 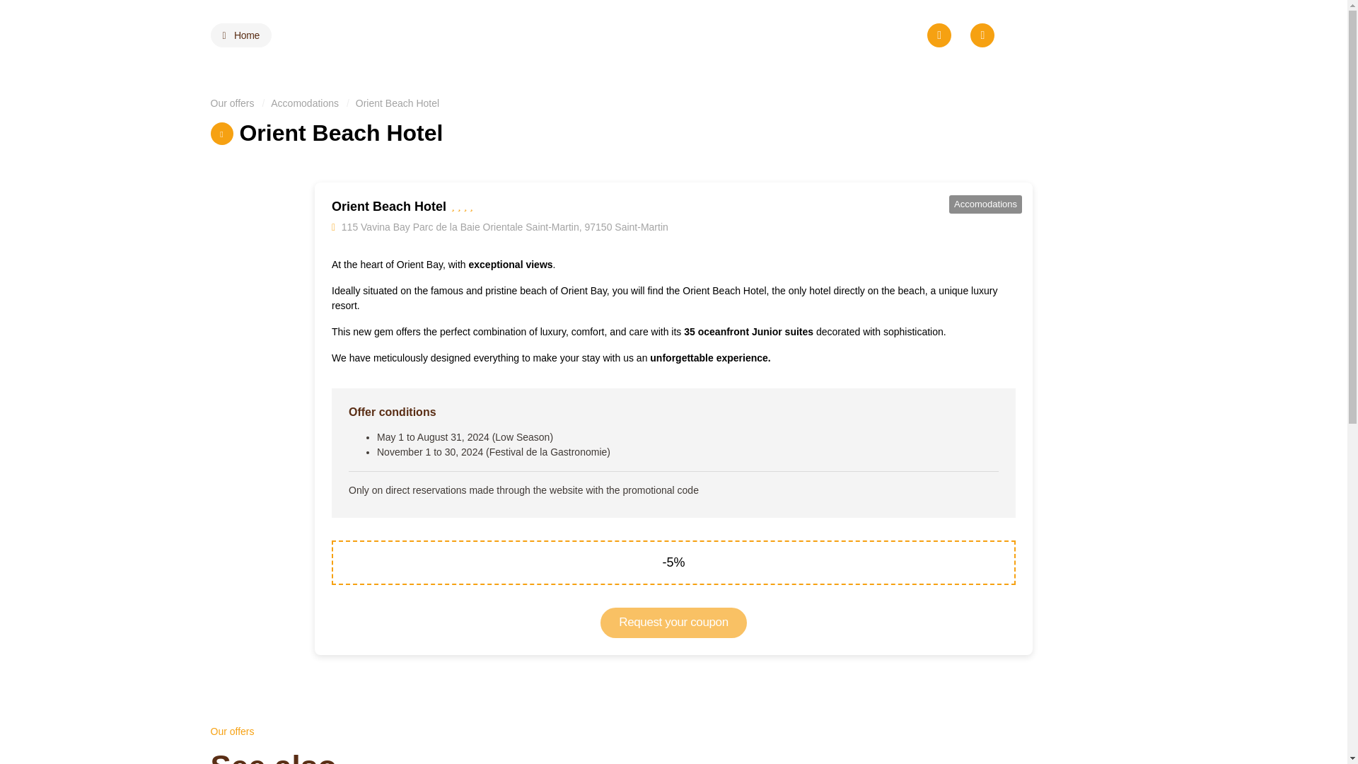 I want to click on st-martin.org, so click(x=1098, y=35).